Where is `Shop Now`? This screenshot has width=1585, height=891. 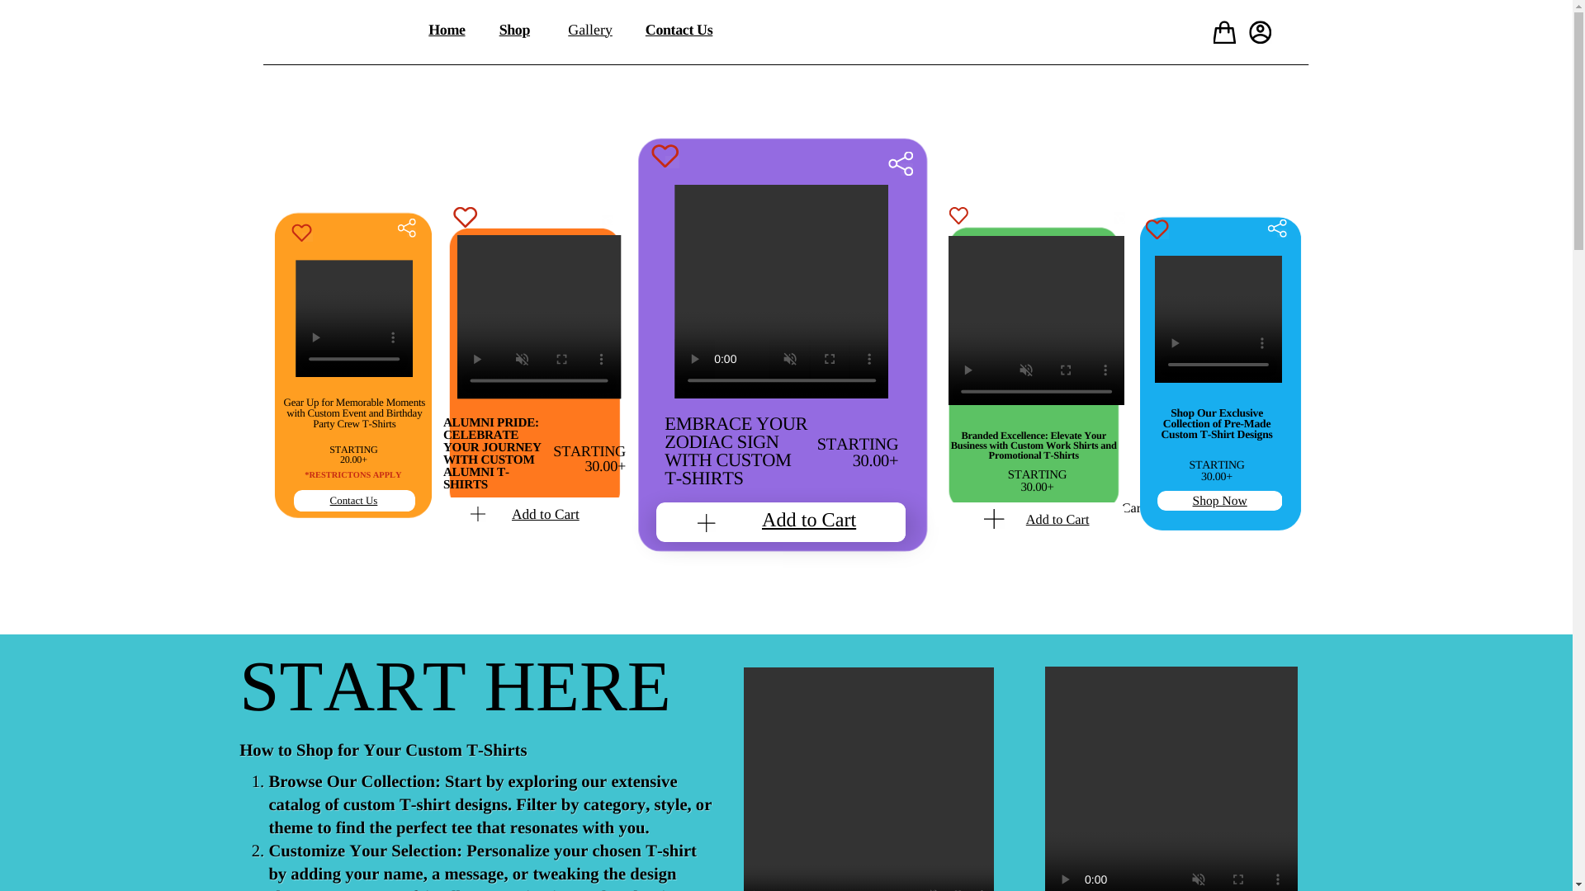 Shop Now is located at coordinates (1220, 501).